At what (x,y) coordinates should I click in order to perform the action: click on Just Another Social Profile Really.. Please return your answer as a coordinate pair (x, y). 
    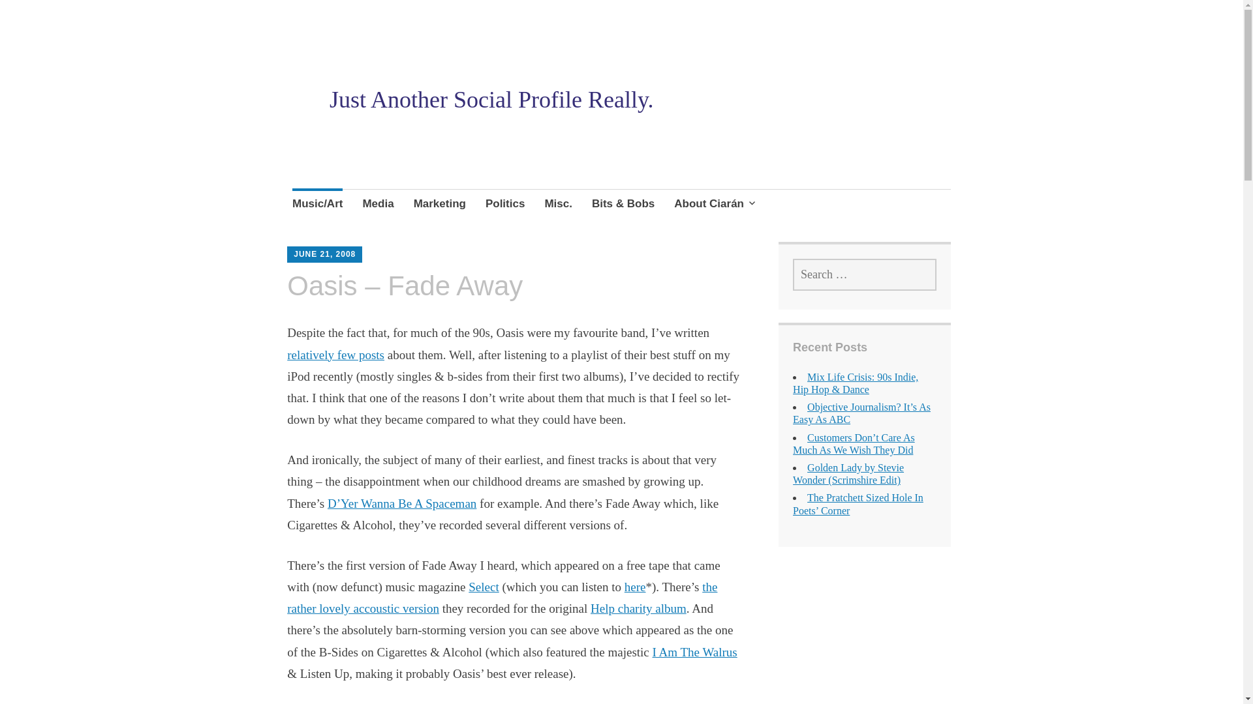
    Looking at the image, I should click on (491, 99).